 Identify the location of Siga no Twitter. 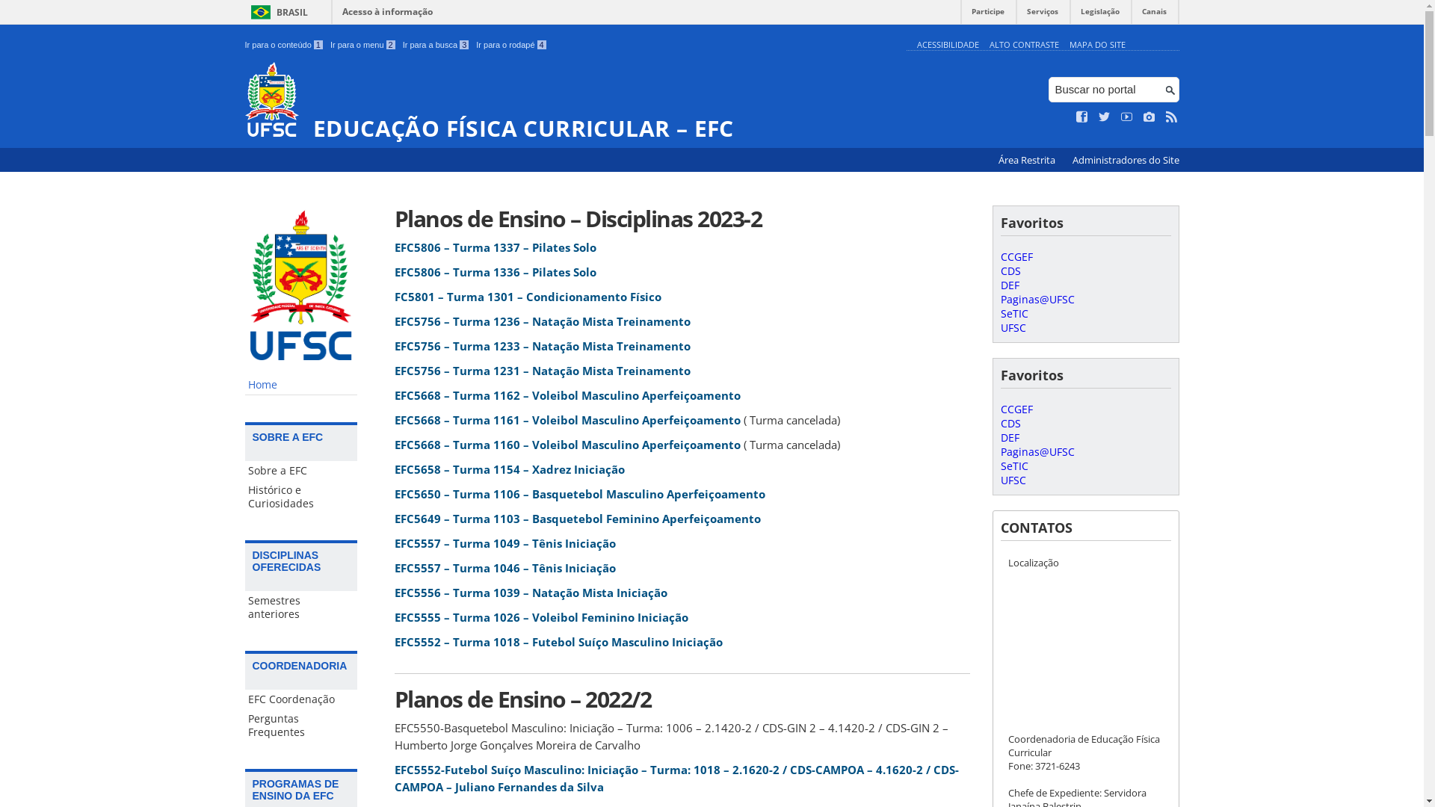
(1105, 117).